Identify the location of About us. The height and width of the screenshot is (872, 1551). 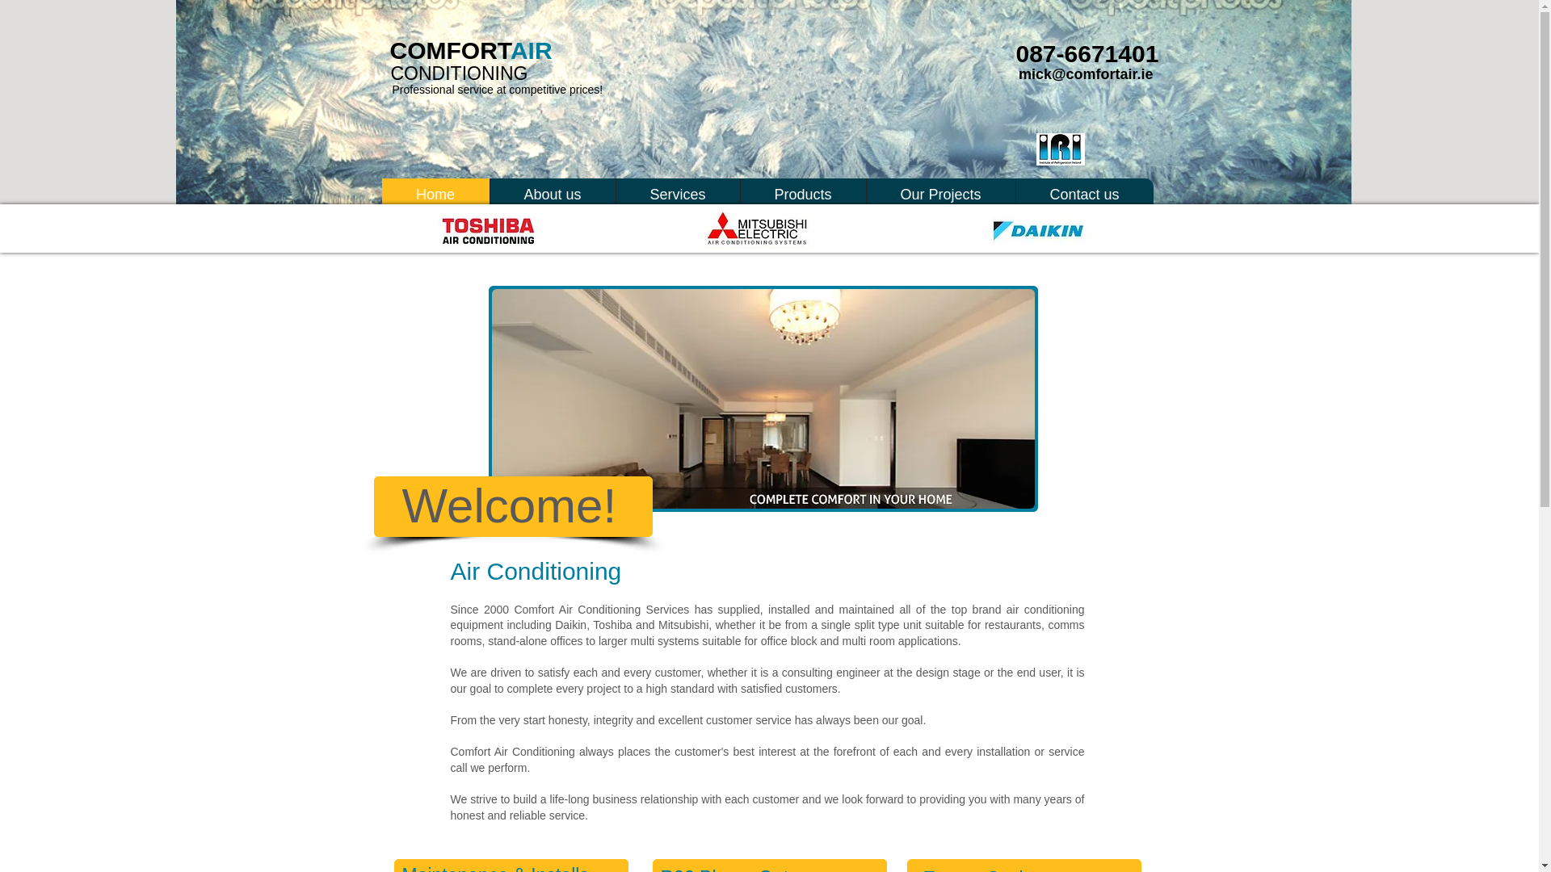
(553, 195).